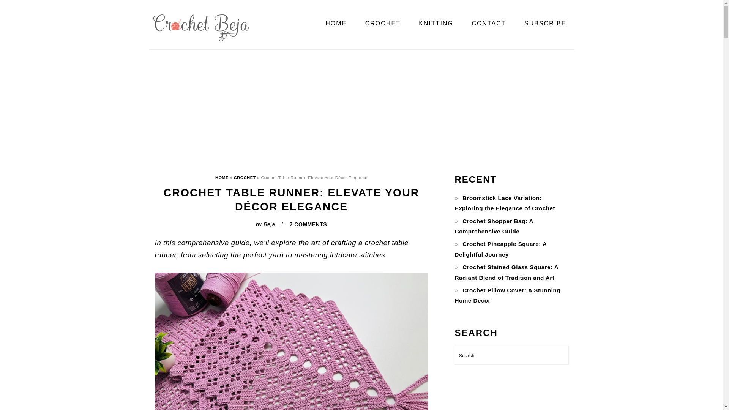 Image resolution: width=729 pixels, height=410 pixels. Describe the element at coordinates (512, 398) in the screenshot. I see `Advertisement` at that location.